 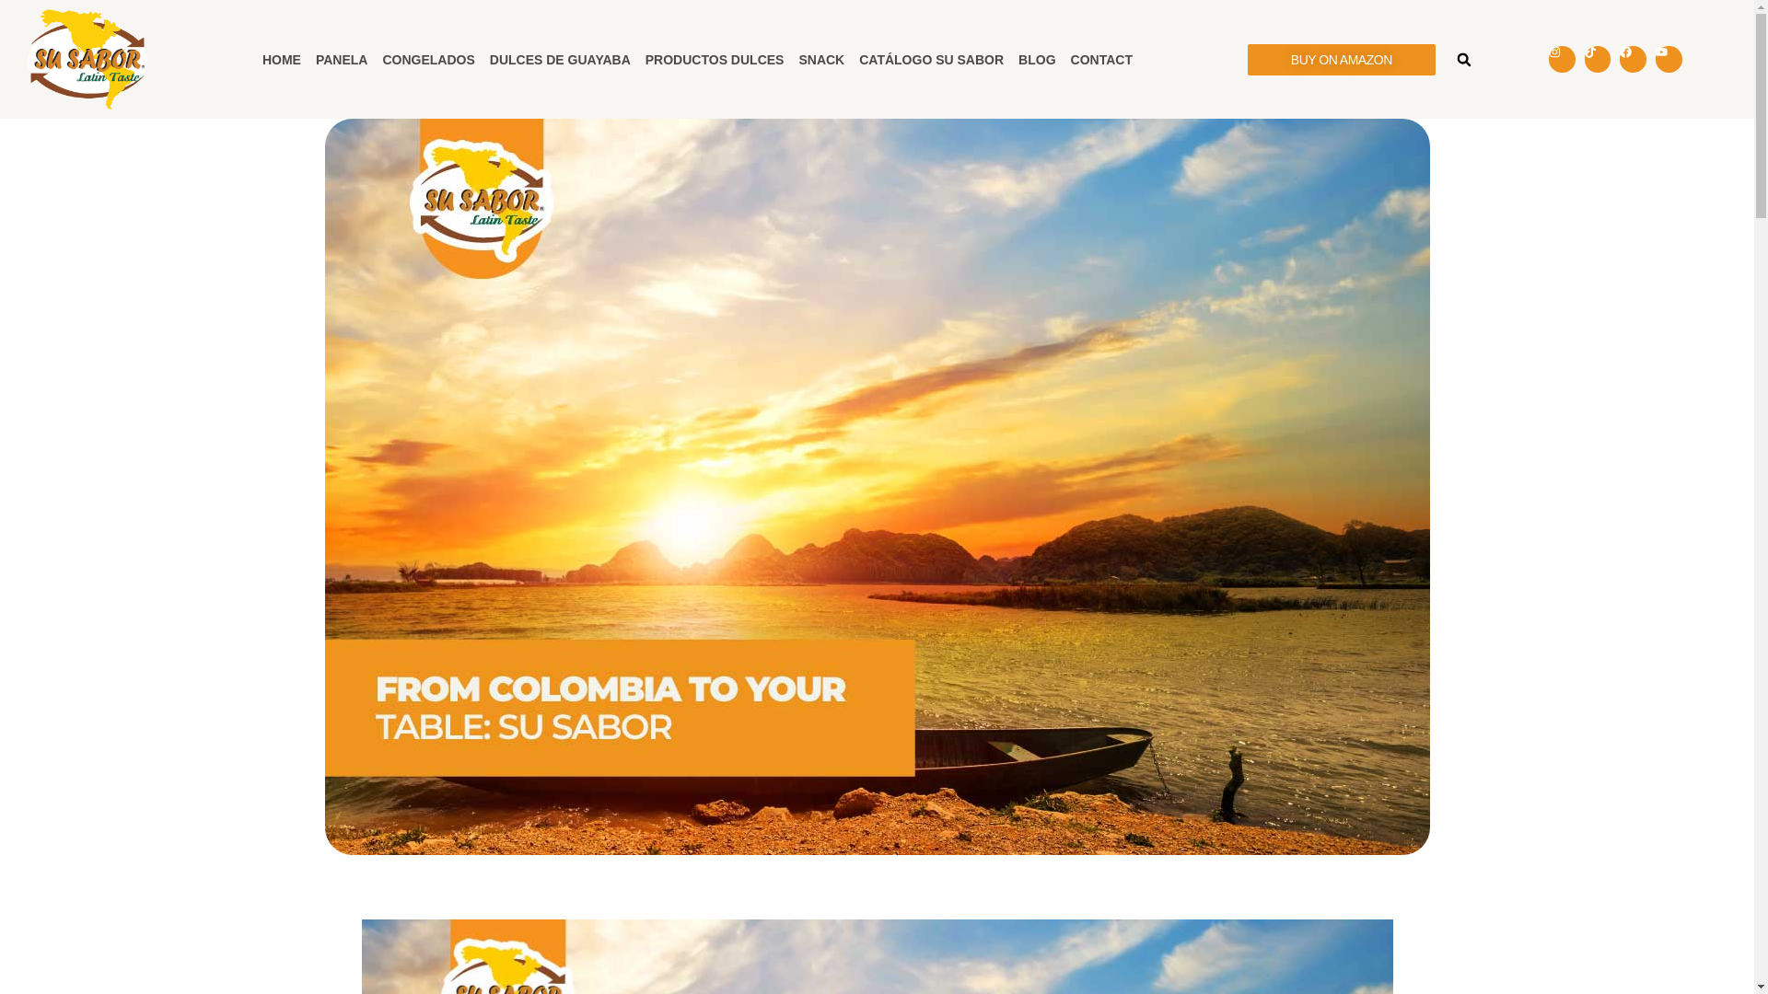 What do you see at coordinates (341, 59) in the screenshot?
I see `PANELA` at bounding box center [341, 59].